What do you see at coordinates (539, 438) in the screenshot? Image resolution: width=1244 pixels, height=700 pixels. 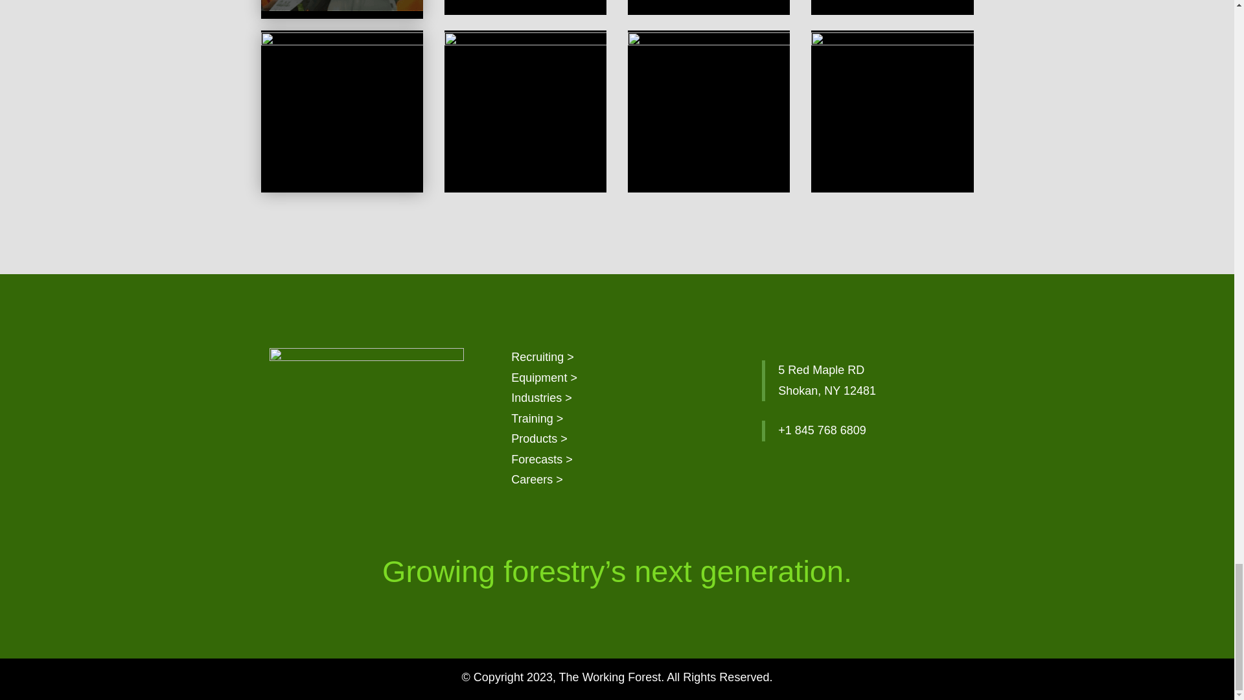 I see `Products` at bounding box center [539, 438].